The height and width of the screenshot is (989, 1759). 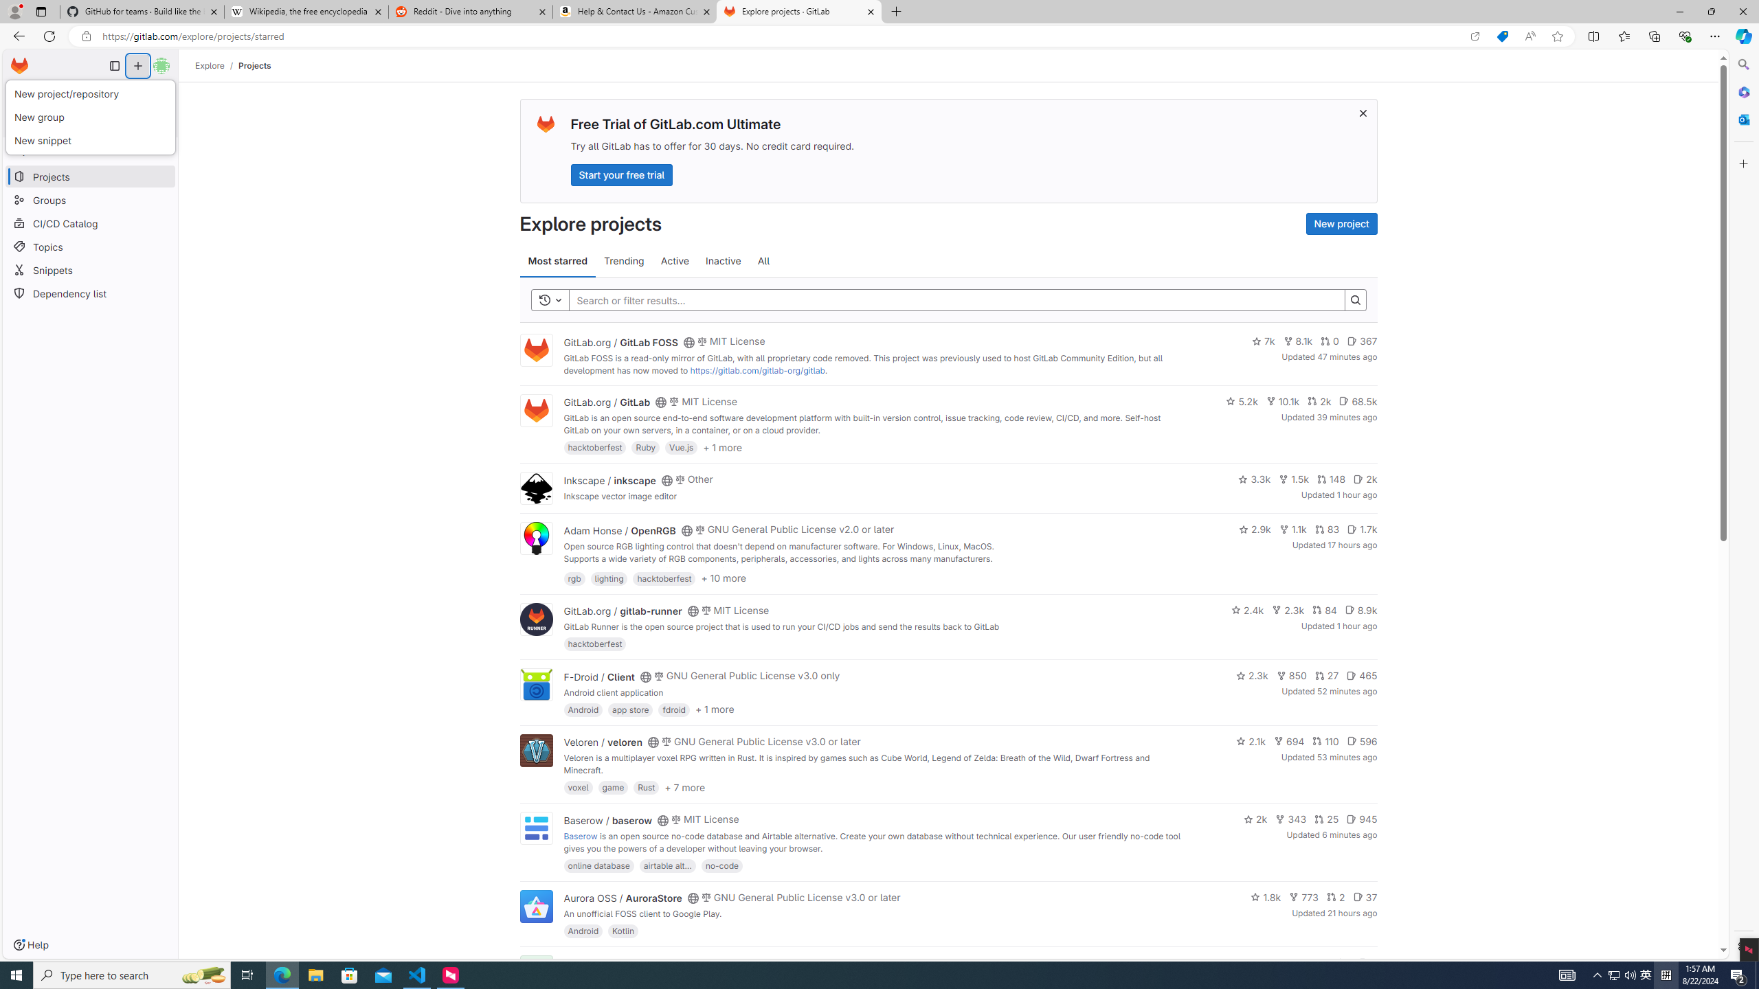 What do you see at coordinates (91, 140) in the screenshot?
I see `New snippet` at bounding box center [91, 140].